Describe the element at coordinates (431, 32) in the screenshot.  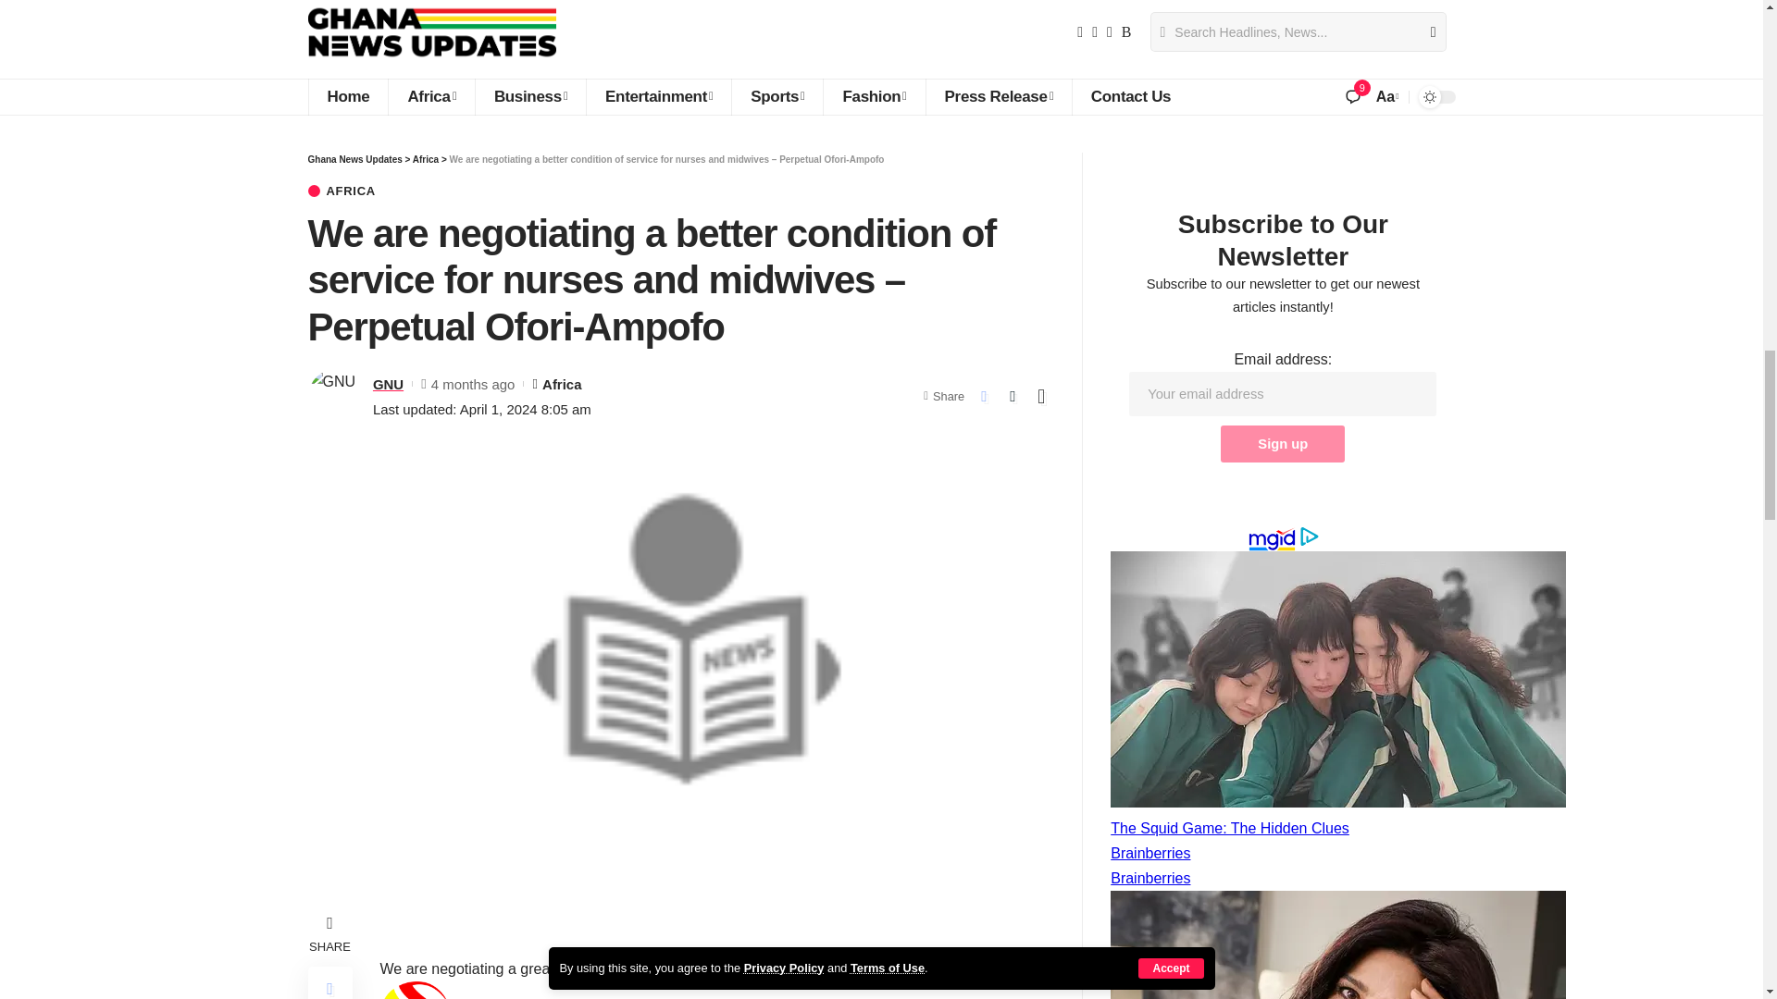
I see `Ghana News Updates` at that location.